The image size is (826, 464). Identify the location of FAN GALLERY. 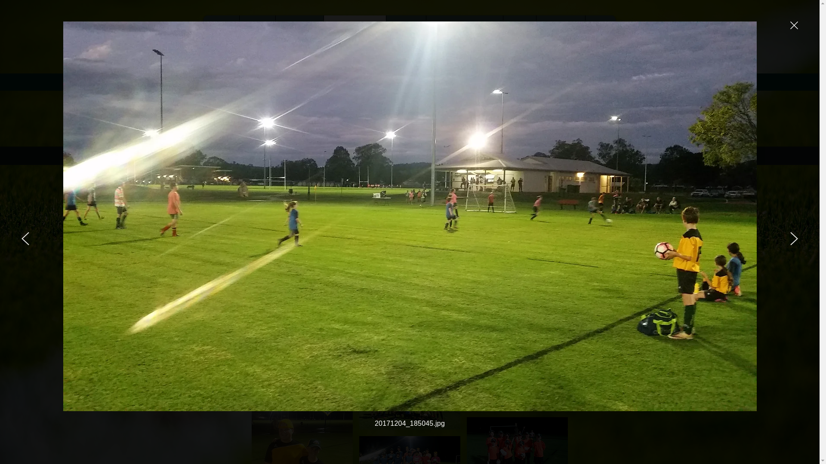
(354, 31).